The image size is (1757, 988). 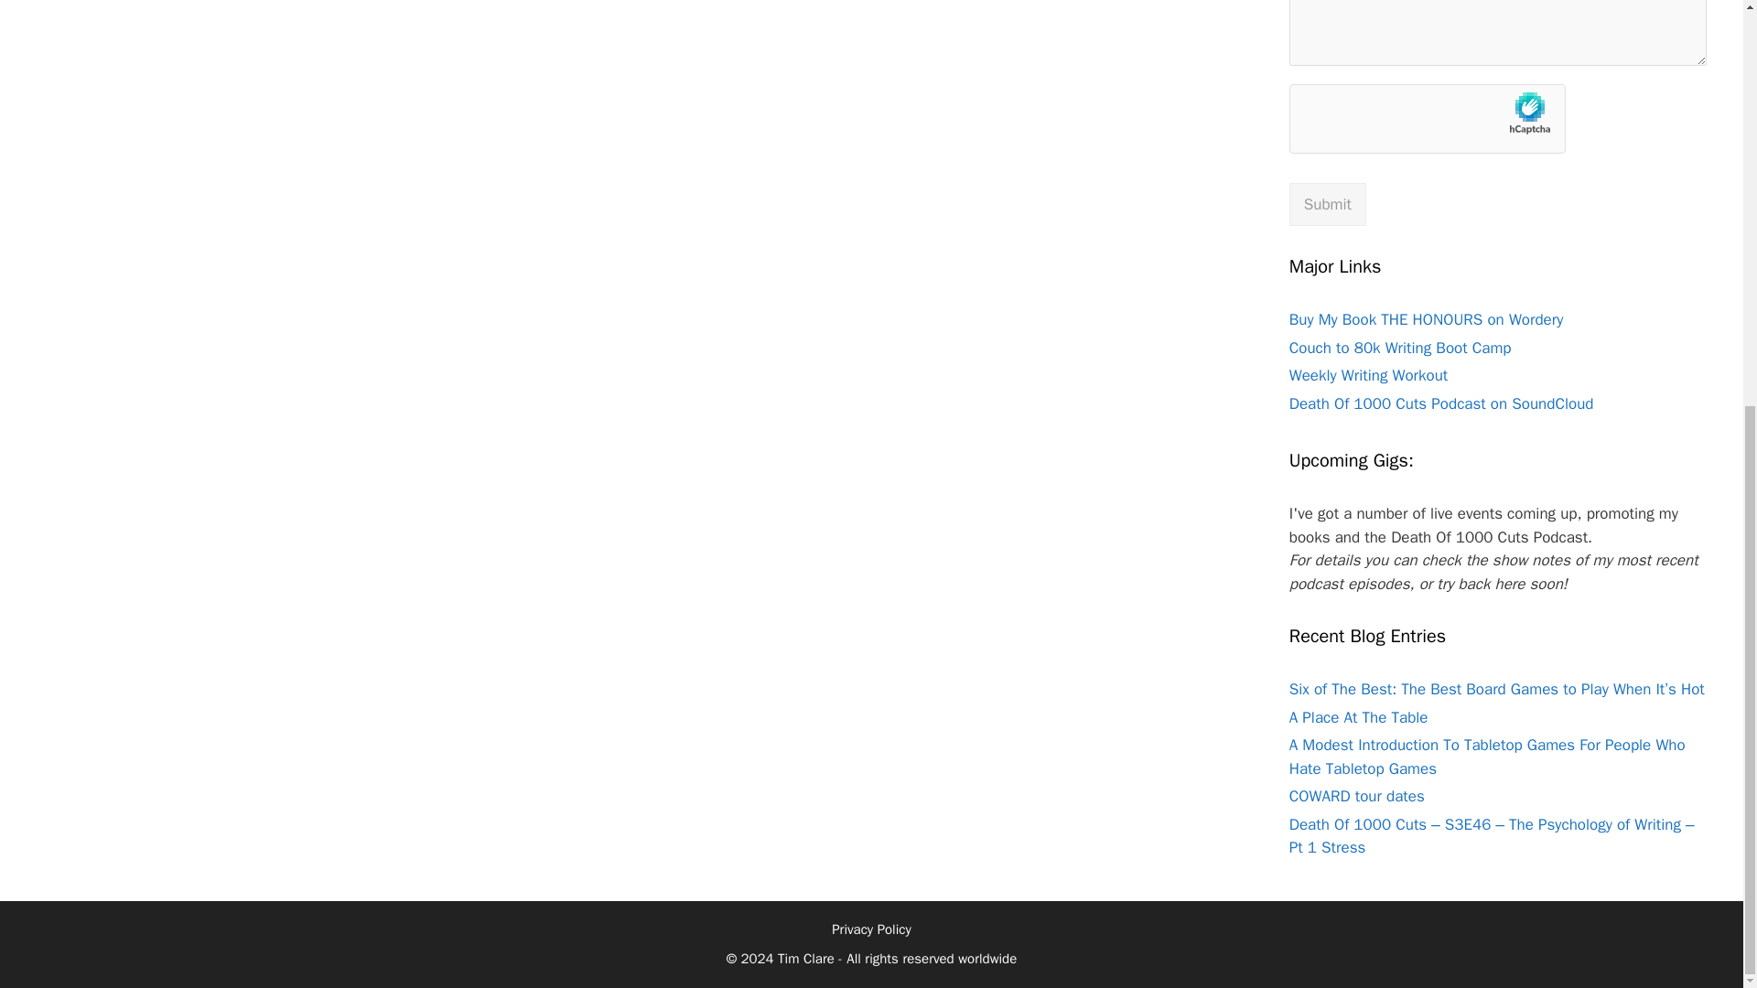 What do you see at coordinates (1328, 205) in the screenshot?
I see `Submit` at bounding box center [1328, 205].